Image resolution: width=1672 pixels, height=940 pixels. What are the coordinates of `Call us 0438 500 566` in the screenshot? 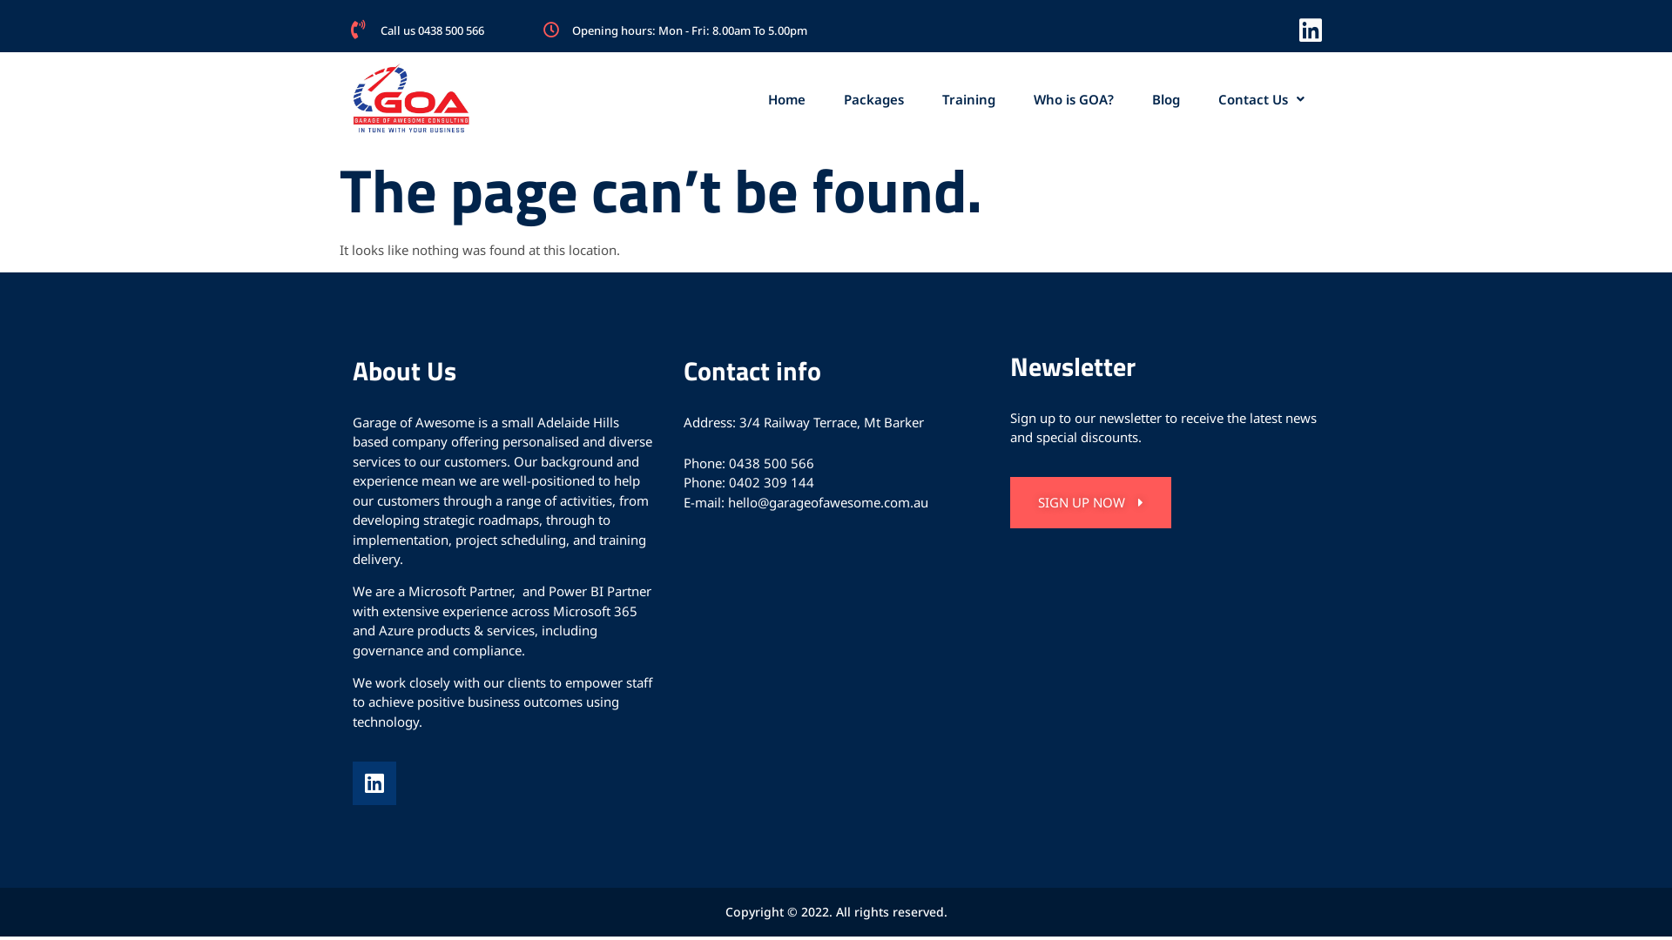 It's located at (432, 30).